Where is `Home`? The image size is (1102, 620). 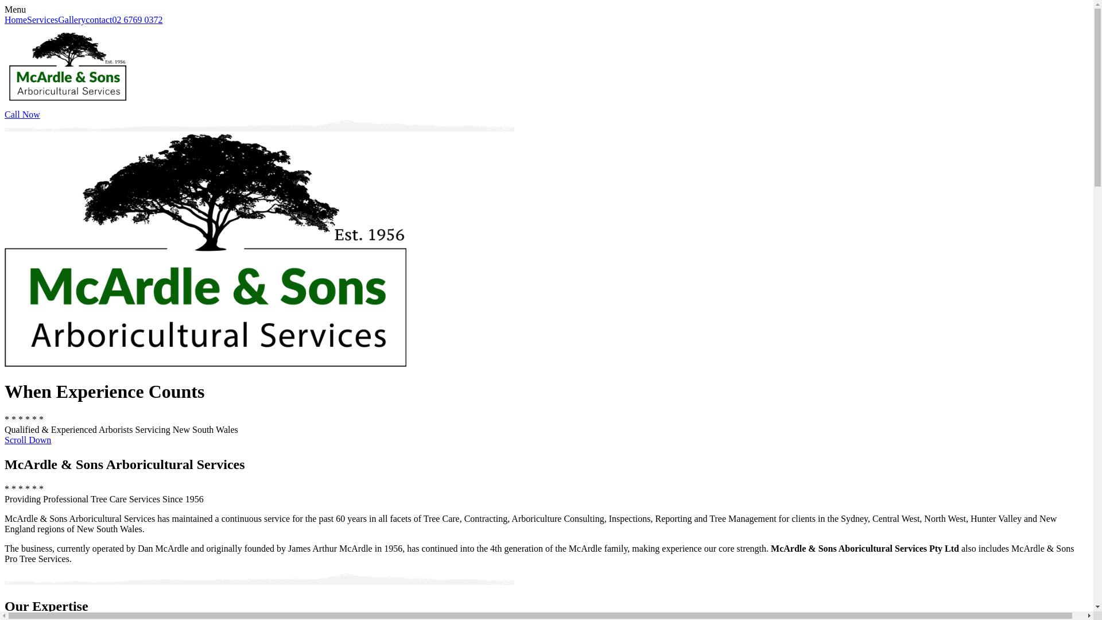
Home is located at coordinates (16, 20).